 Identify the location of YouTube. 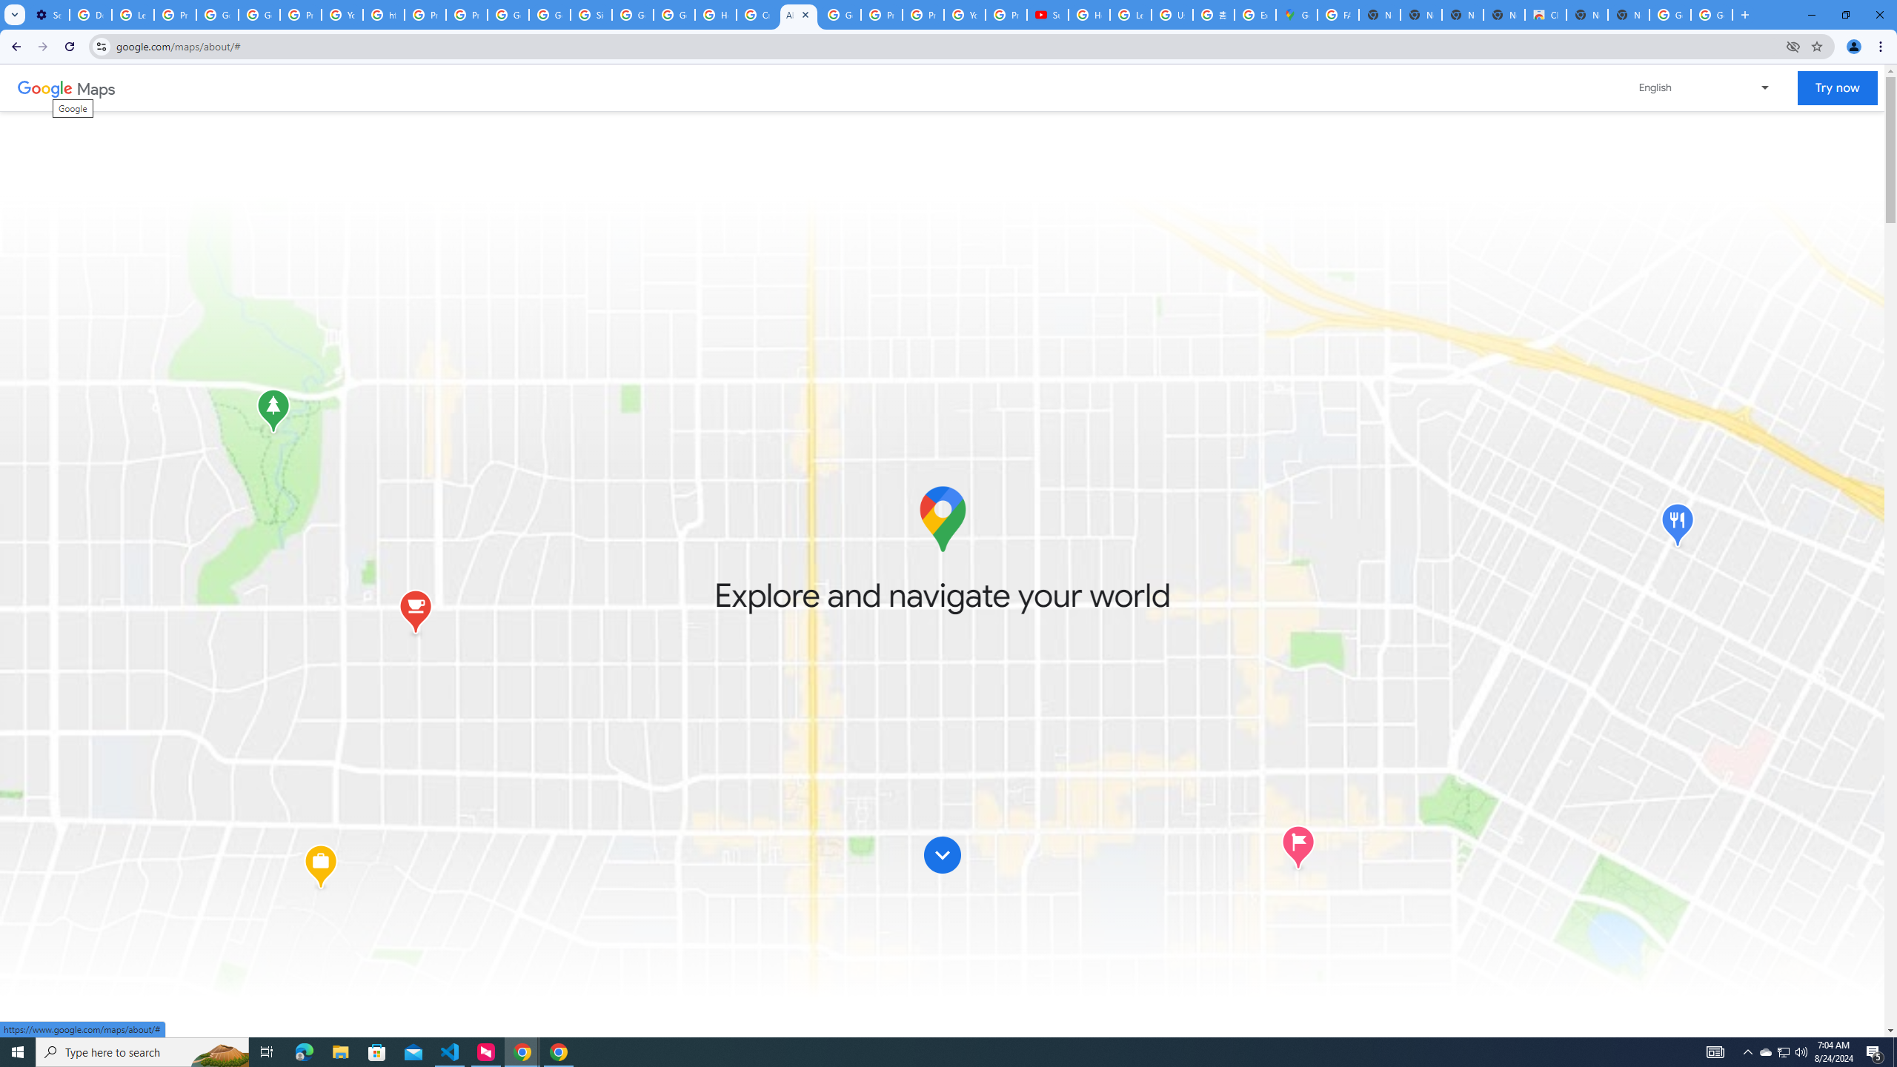
(342, 15).